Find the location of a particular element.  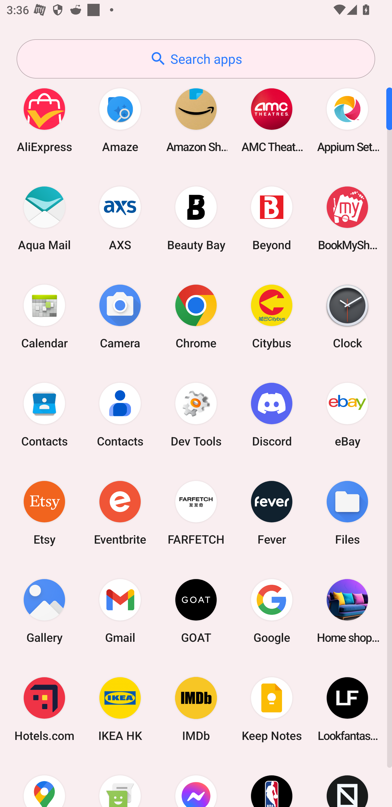

Chrome is located at coordinates (196, 316).